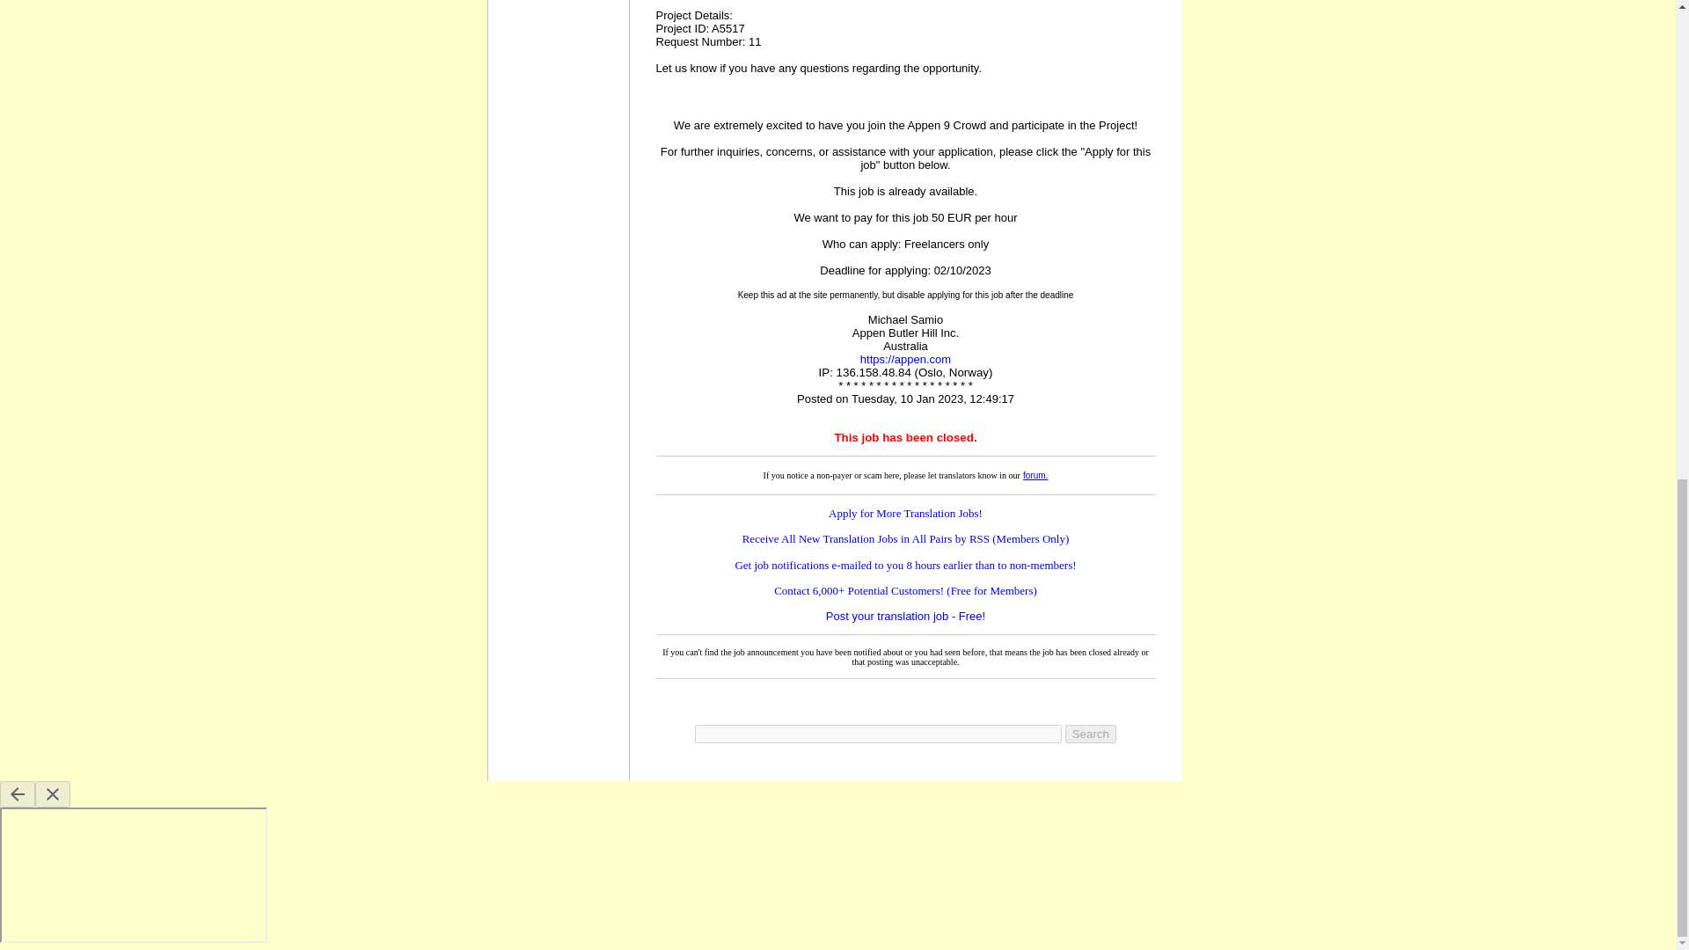 This screenshot has height=950, width=1689. I want to click on Search, so click(1091, 734).